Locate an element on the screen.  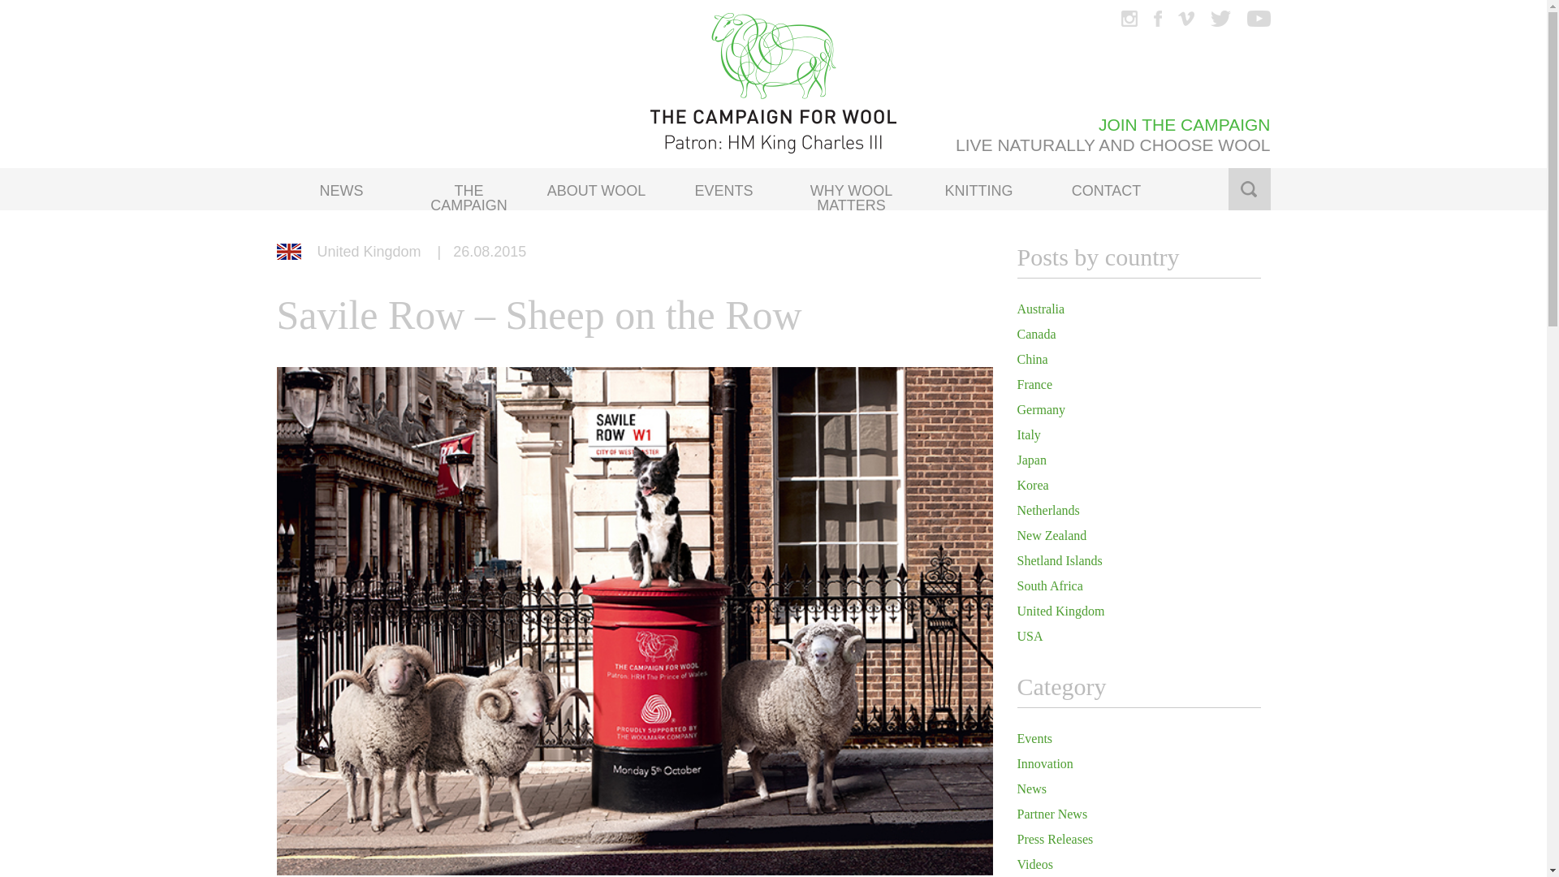
WHY WOOL MATTERS is located at coordinates (851, 188).